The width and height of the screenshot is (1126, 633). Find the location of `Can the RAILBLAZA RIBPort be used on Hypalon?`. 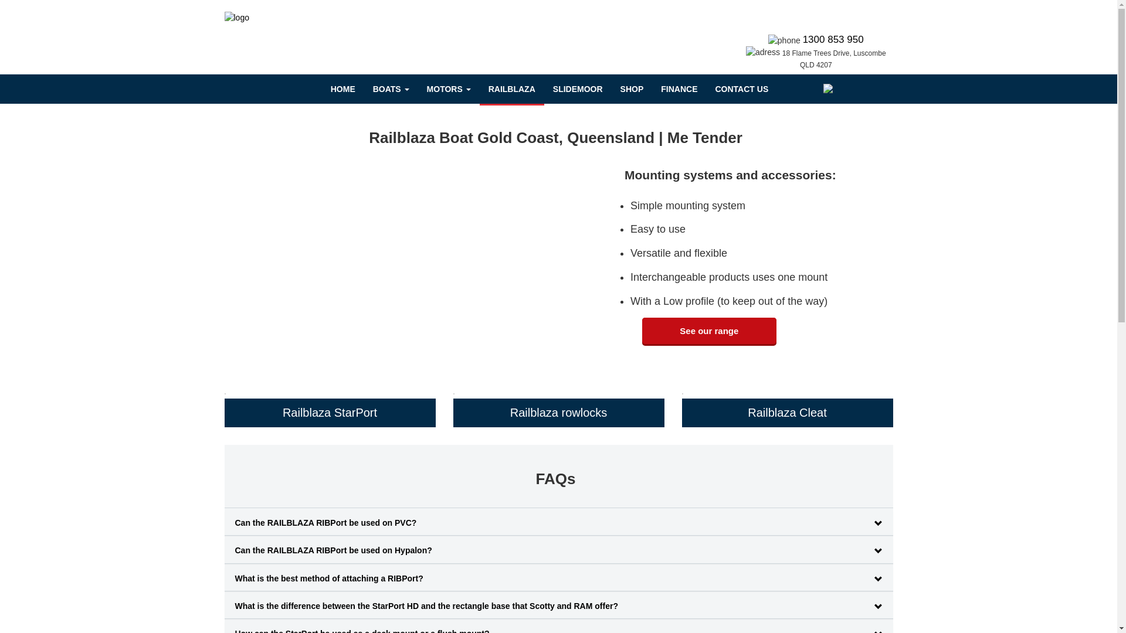

Can the RAILBLAZA RIBPort be used on Hypalon? is located at coordinates (558, 551).